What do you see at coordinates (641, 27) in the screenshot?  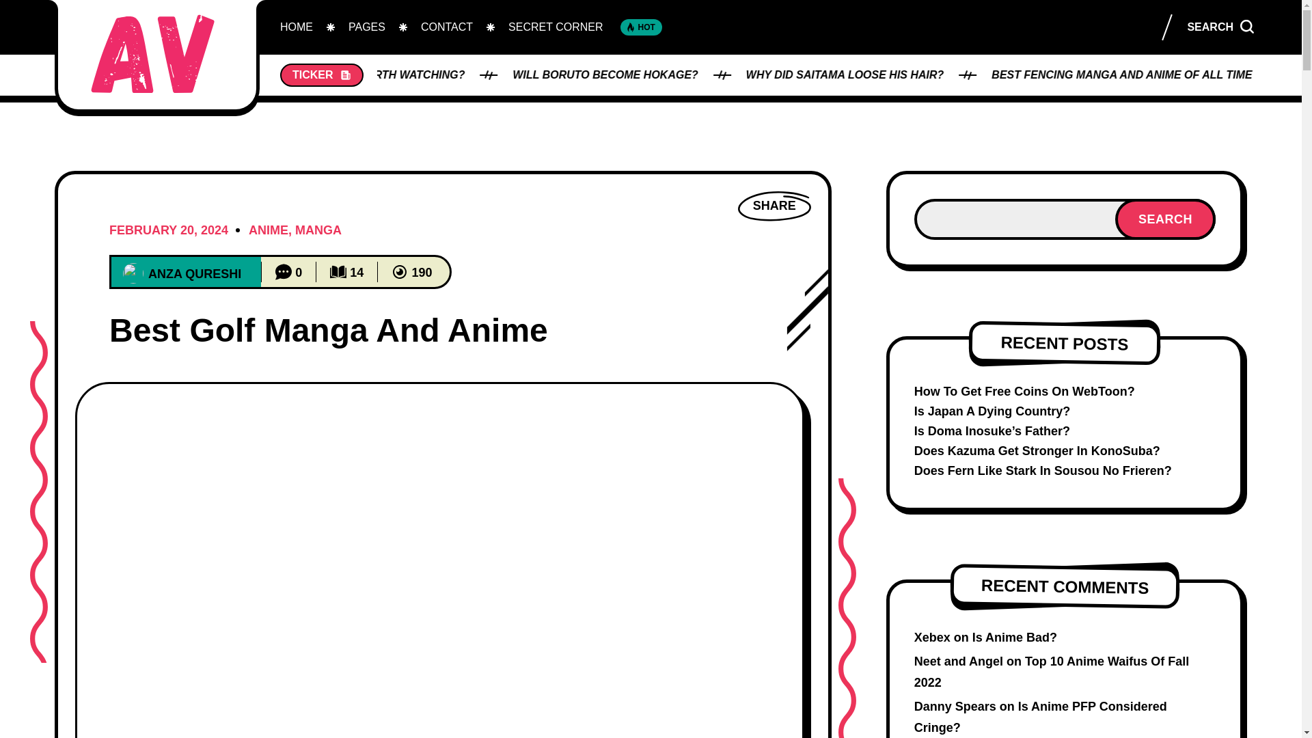 I see `Hot Posts` at bounding box center [641, 27].